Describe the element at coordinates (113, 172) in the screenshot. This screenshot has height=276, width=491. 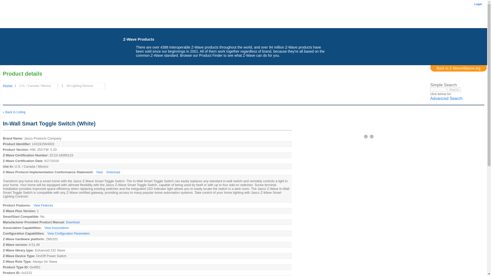
I see `Download` at that location.